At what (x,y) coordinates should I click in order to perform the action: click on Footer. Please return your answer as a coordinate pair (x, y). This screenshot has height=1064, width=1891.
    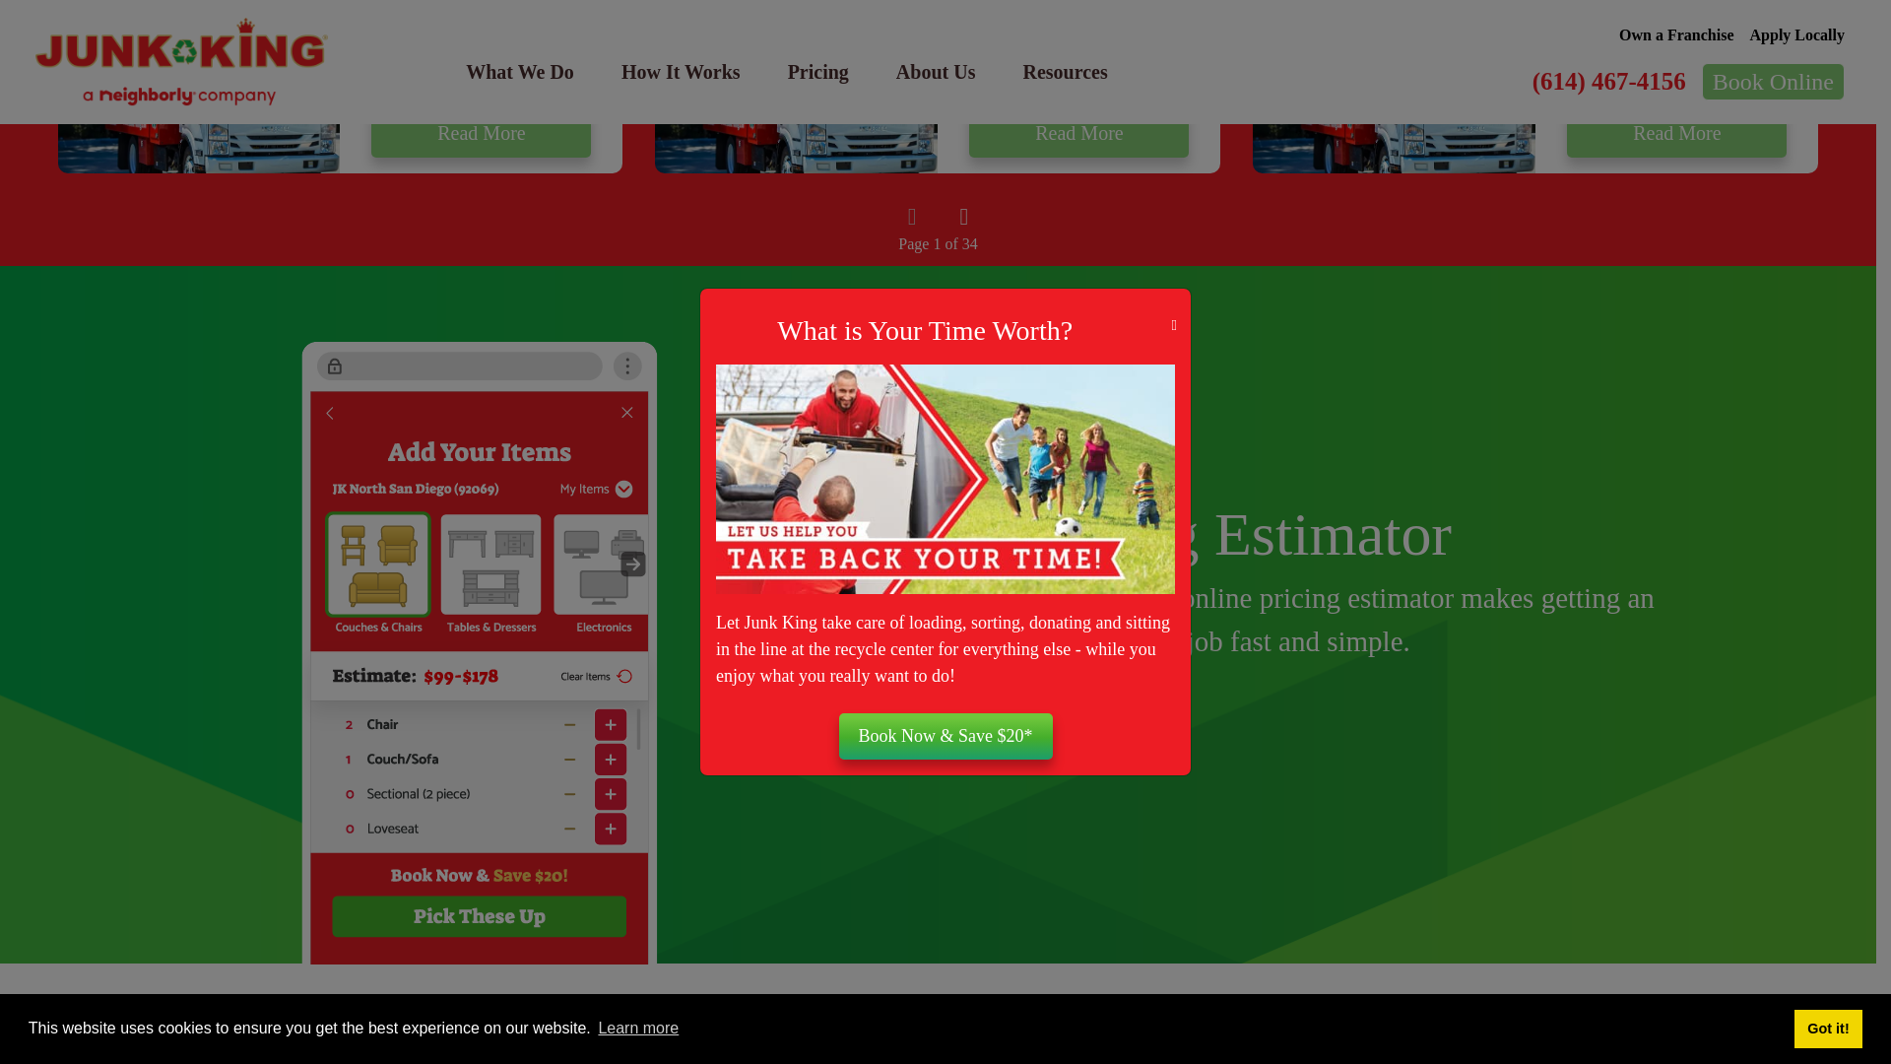
    Looking at the image, I should click on (938, 1030).